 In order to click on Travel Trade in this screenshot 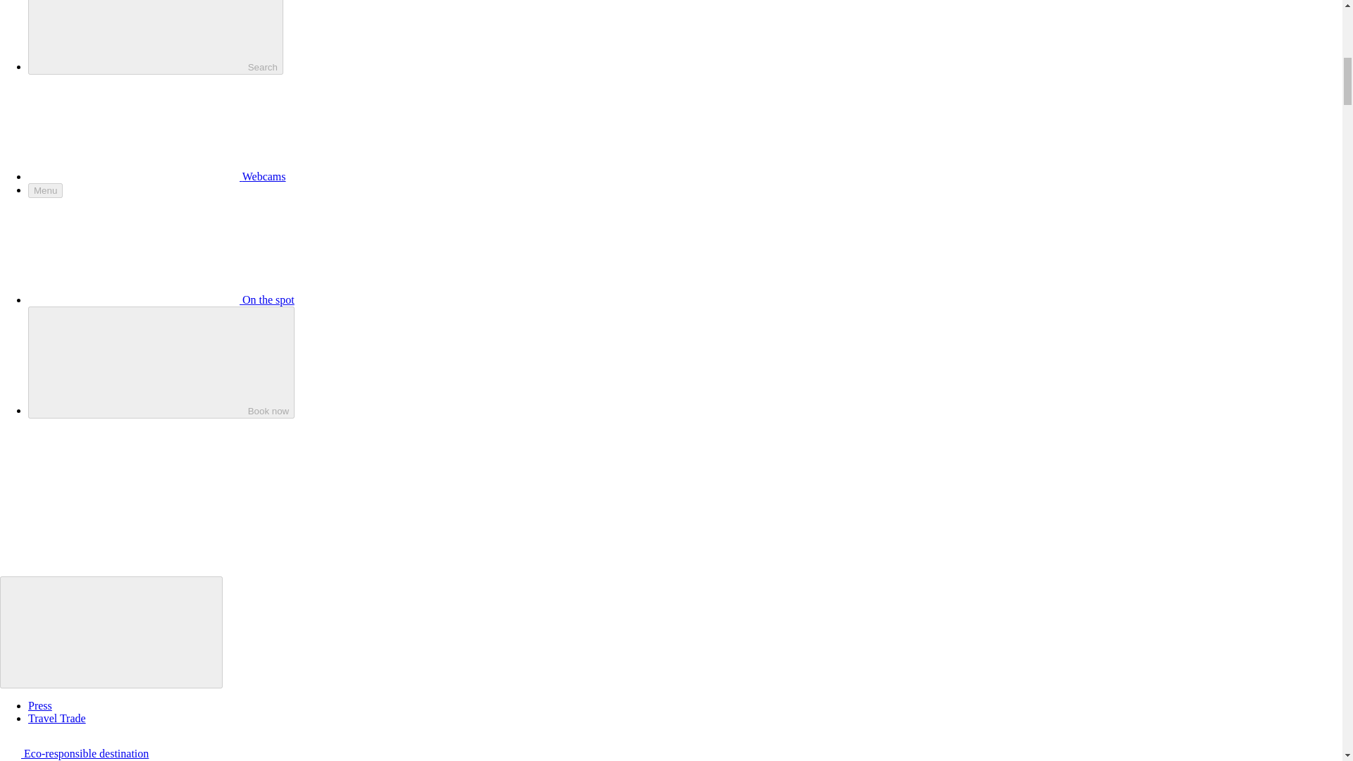, I will do `click(57, 718)`.